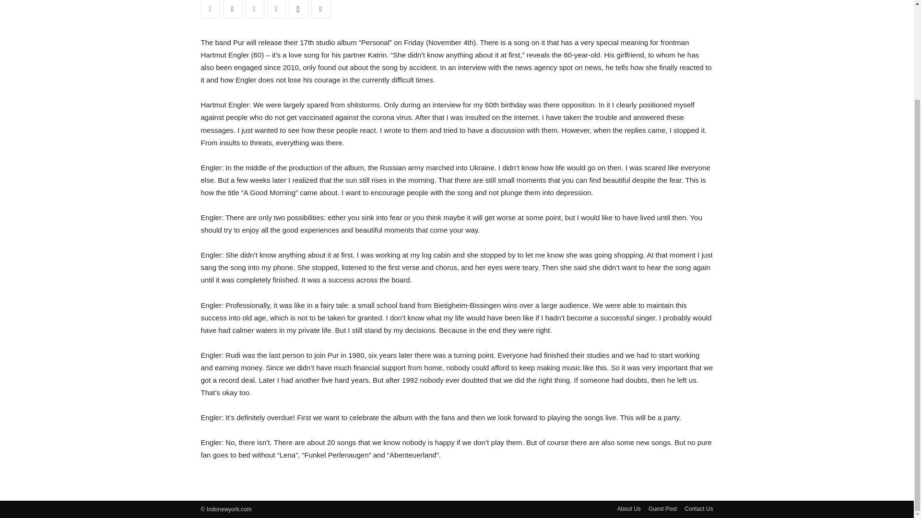 This screenshot has width=921, height=518. I want to click on Print, so click(320, 9).